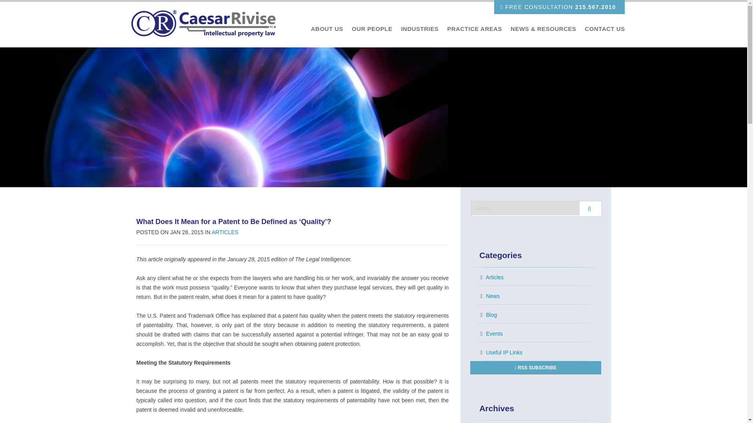  Describe the element at coordinates (225, 232) in the screenshot. I see `ARTICLES` at that location.